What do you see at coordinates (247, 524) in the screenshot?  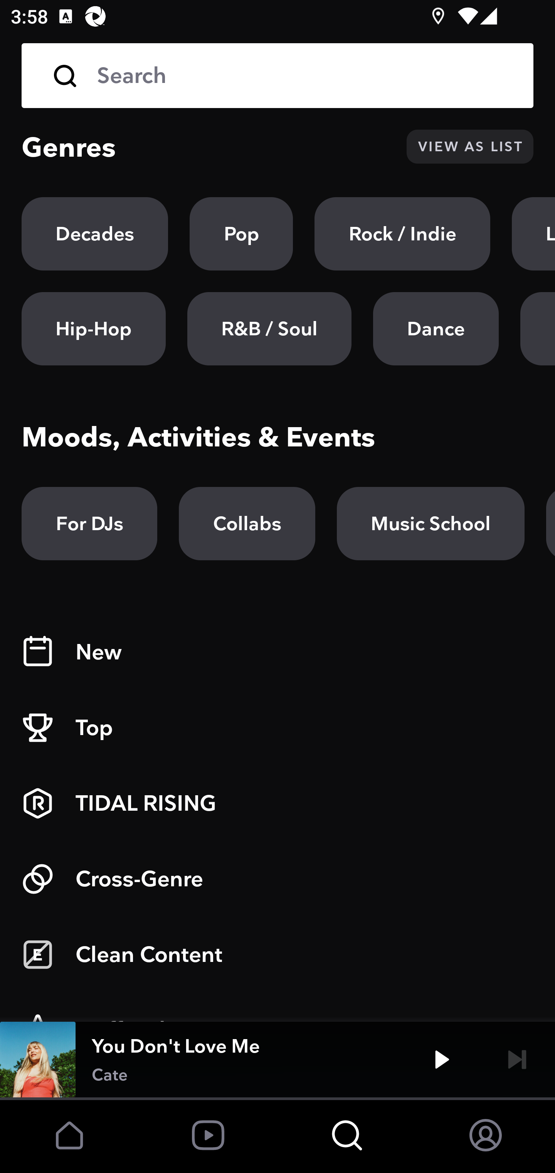 I see `Collabs` at bounding box center [247, 524].